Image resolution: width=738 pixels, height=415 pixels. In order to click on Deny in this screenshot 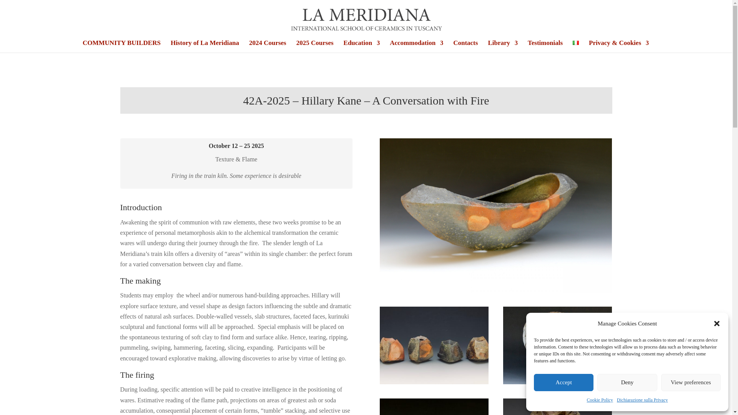, I will do `click(627, 383)`.